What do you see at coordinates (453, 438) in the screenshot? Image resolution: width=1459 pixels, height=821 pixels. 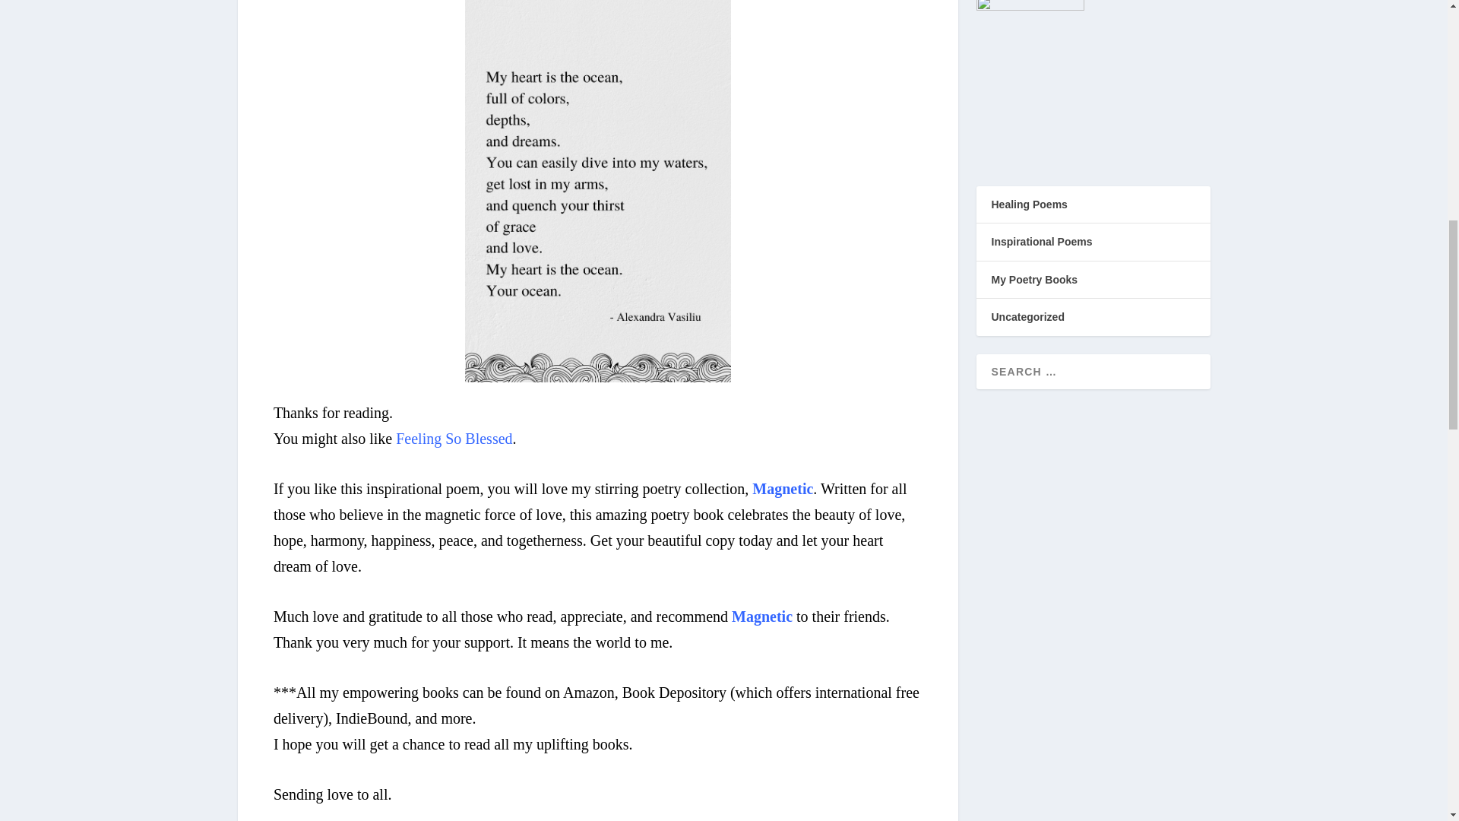 I see `Feeling So Blessed` at bounding box center [453, 438].